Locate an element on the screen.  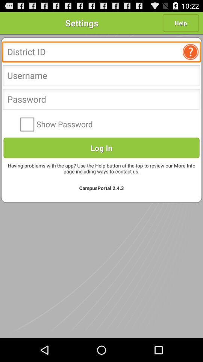
turn on the item below having problems with is located at coordinates (101, 188).